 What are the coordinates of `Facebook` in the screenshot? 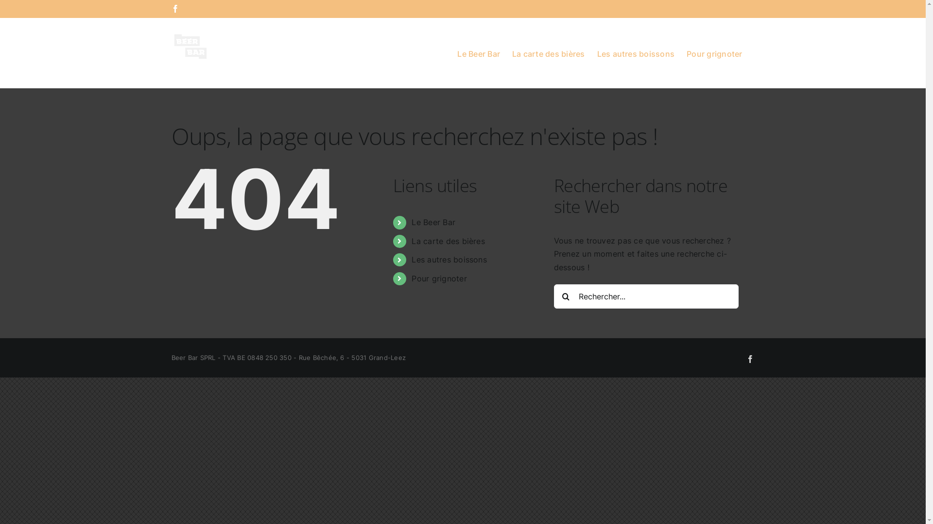 It's located at (175, 9).